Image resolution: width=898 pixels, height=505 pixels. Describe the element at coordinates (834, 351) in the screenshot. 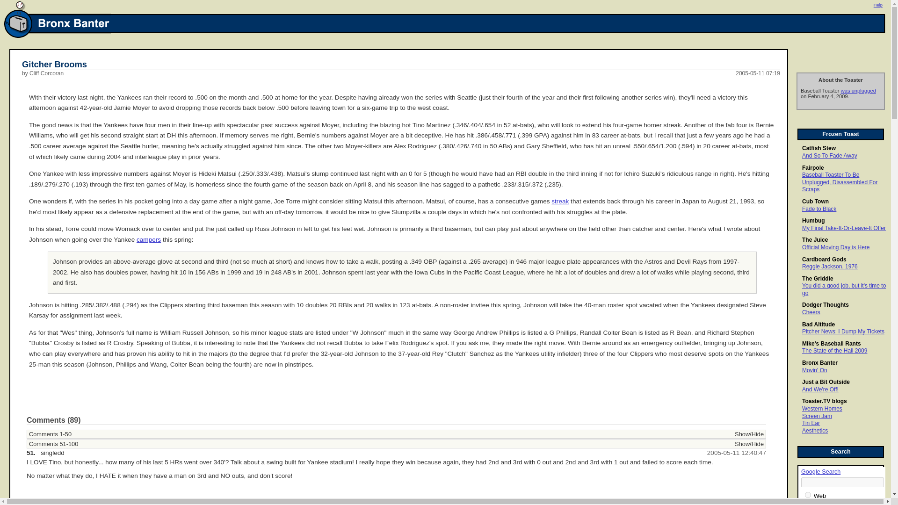

I see `The State of the Hall 2009` at that location.